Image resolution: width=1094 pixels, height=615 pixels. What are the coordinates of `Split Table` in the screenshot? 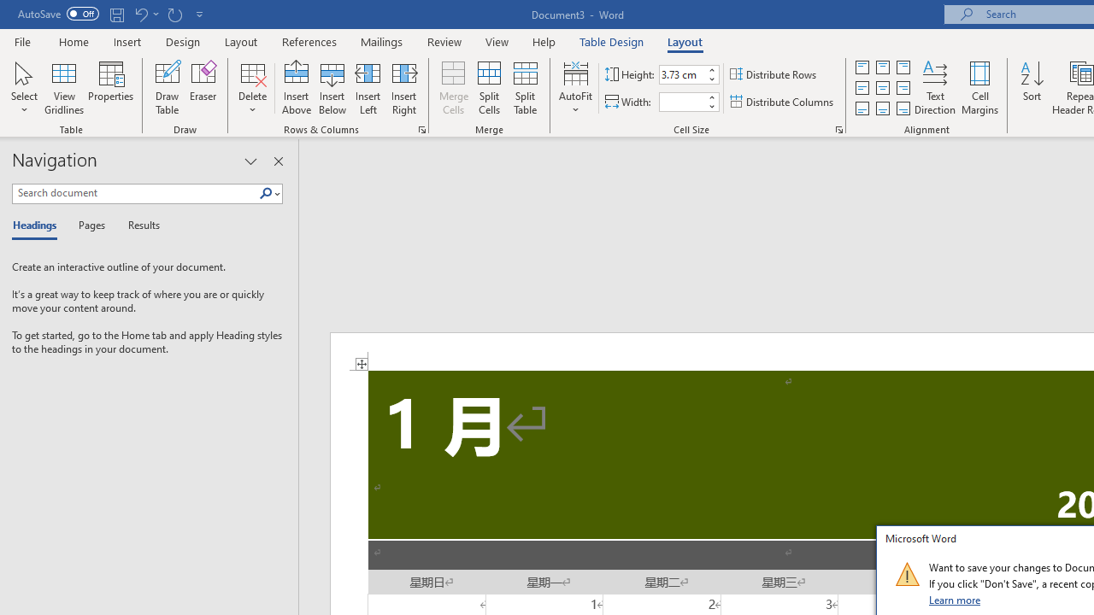 It's located at (525, 87).